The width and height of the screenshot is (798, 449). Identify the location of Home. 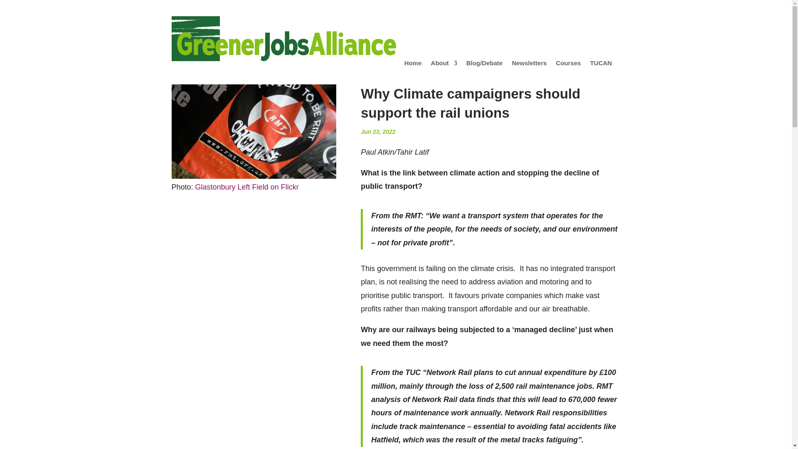
(413, 65).